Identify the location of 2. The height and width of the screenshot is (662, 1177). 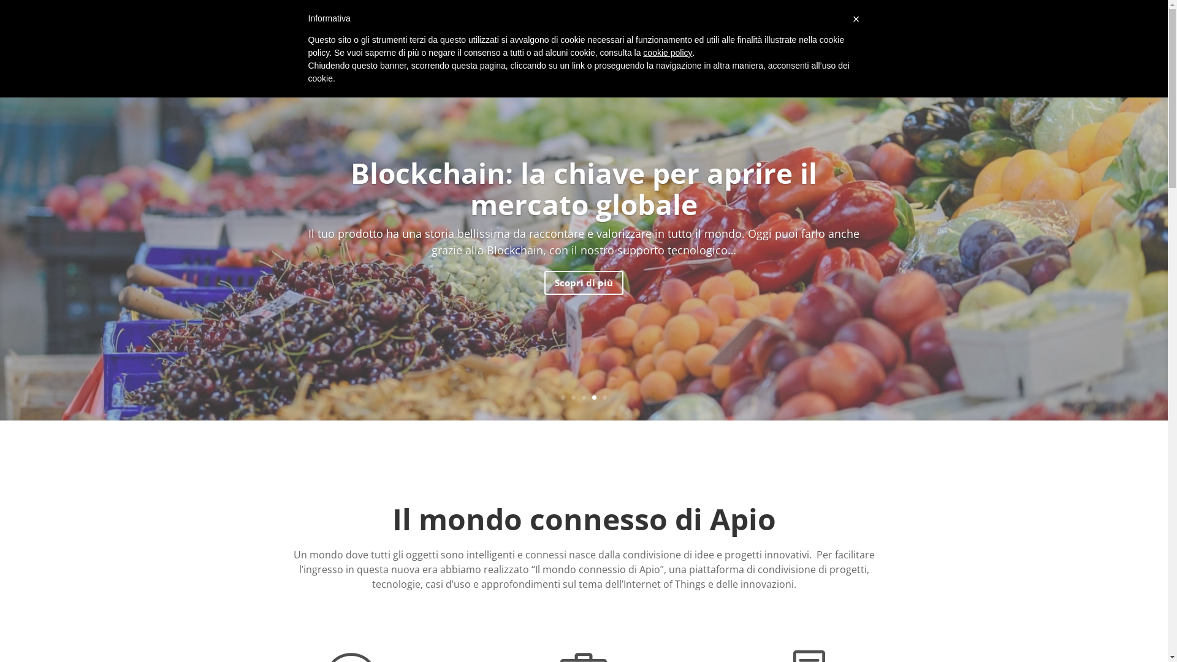
(574, 397).